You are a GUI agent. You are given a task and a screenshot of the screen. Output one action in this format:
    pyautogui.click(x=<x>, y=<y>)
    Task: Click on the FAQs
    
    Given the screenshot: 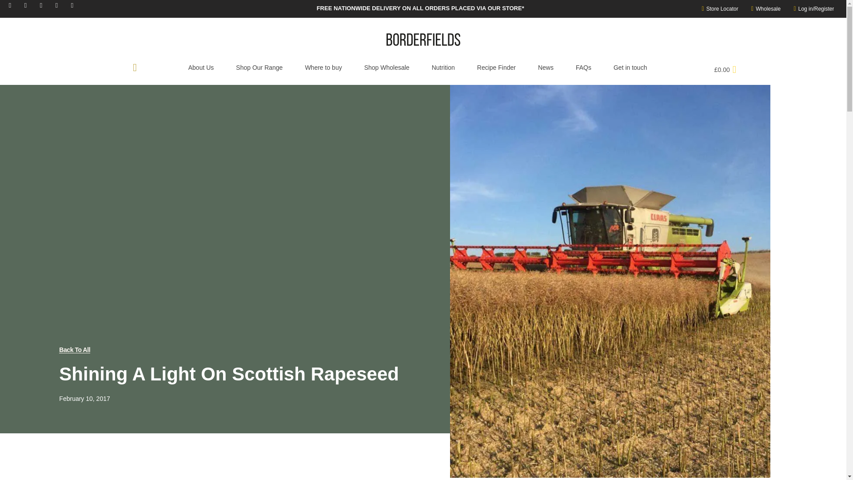 What is the action you would take?
    pyautogui.click(x=583, y=68)
    